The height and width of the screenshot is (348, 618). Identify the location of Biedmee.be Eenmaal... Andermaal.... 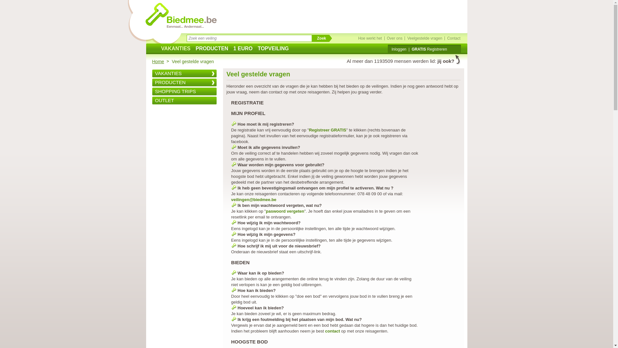
(181, 15).